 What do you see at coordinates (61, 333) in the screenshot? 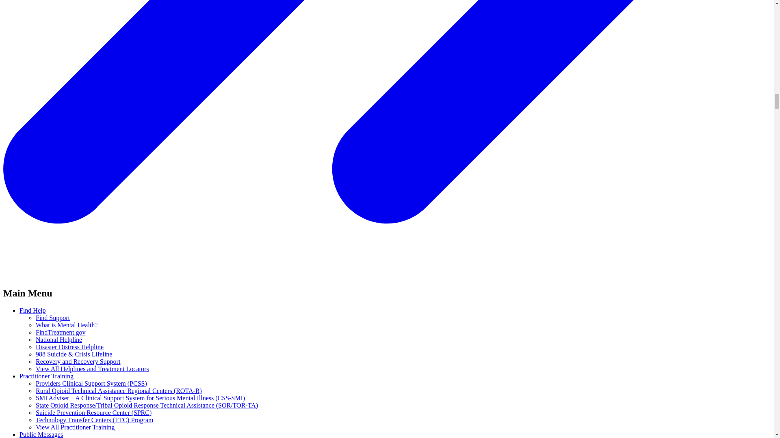
I see `FindTreatment.gov` at bounding box center [61, 333].